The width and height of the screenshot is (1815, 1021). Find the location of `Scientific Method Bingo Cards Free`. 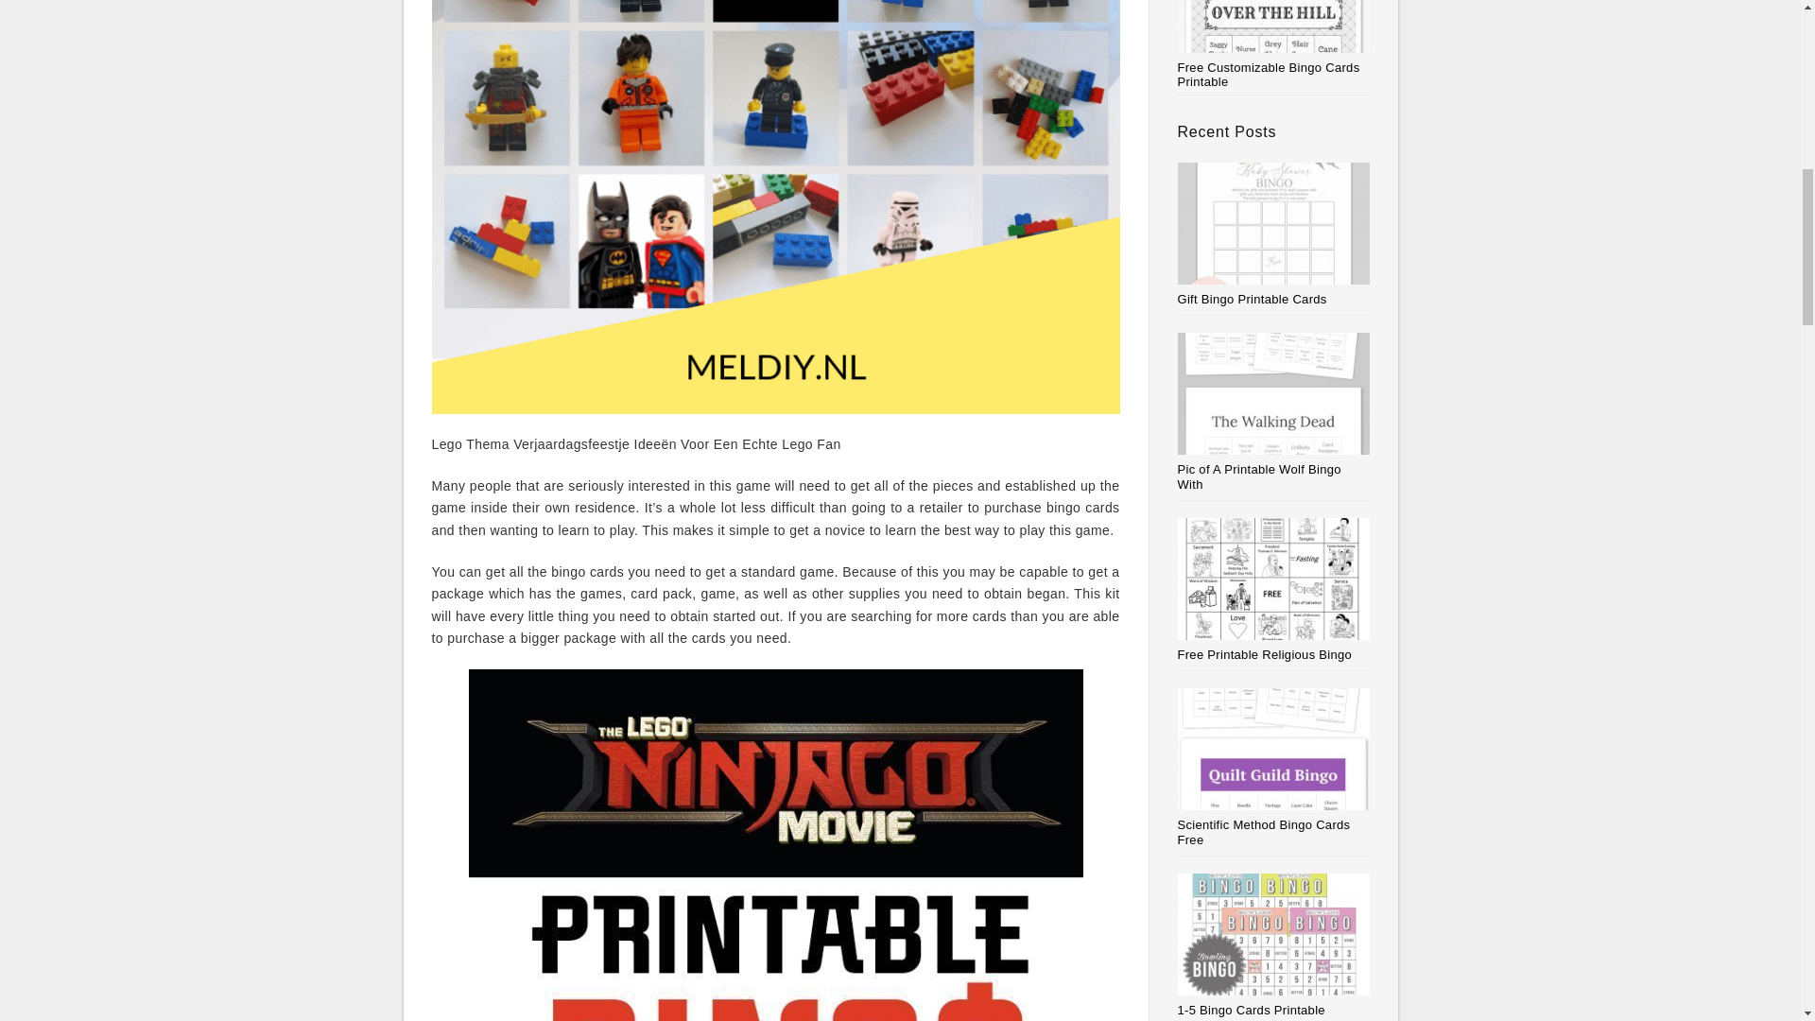

Scientific Method Bingo Cards Free is located at coordinates (1264, 832).